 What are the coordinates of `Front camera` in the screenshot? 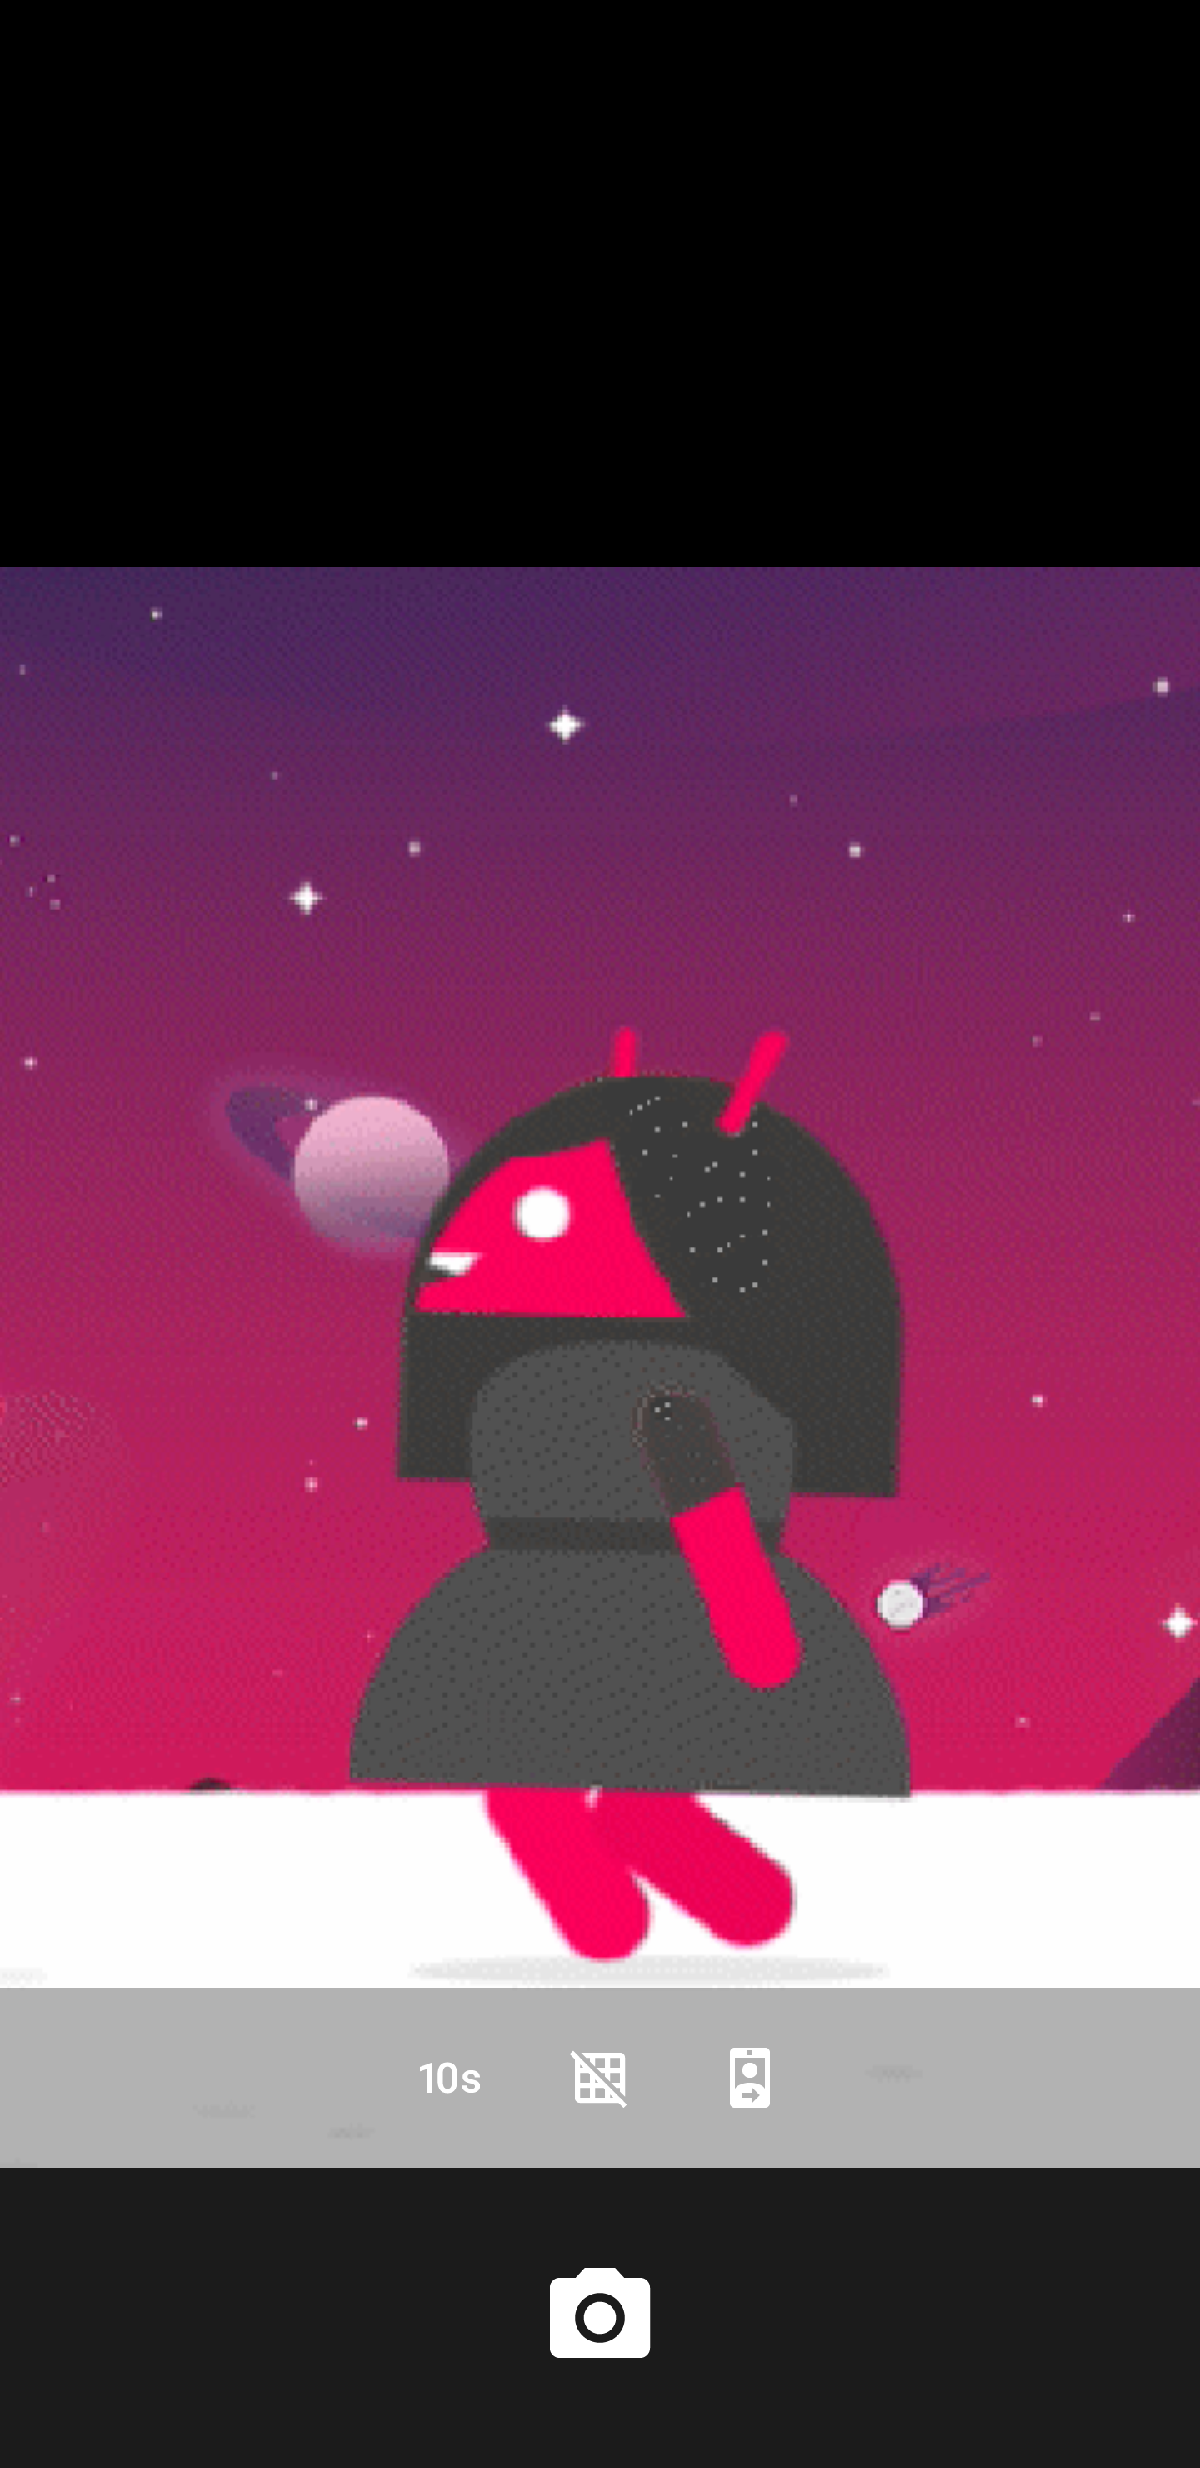 It's located at (750, 2078).